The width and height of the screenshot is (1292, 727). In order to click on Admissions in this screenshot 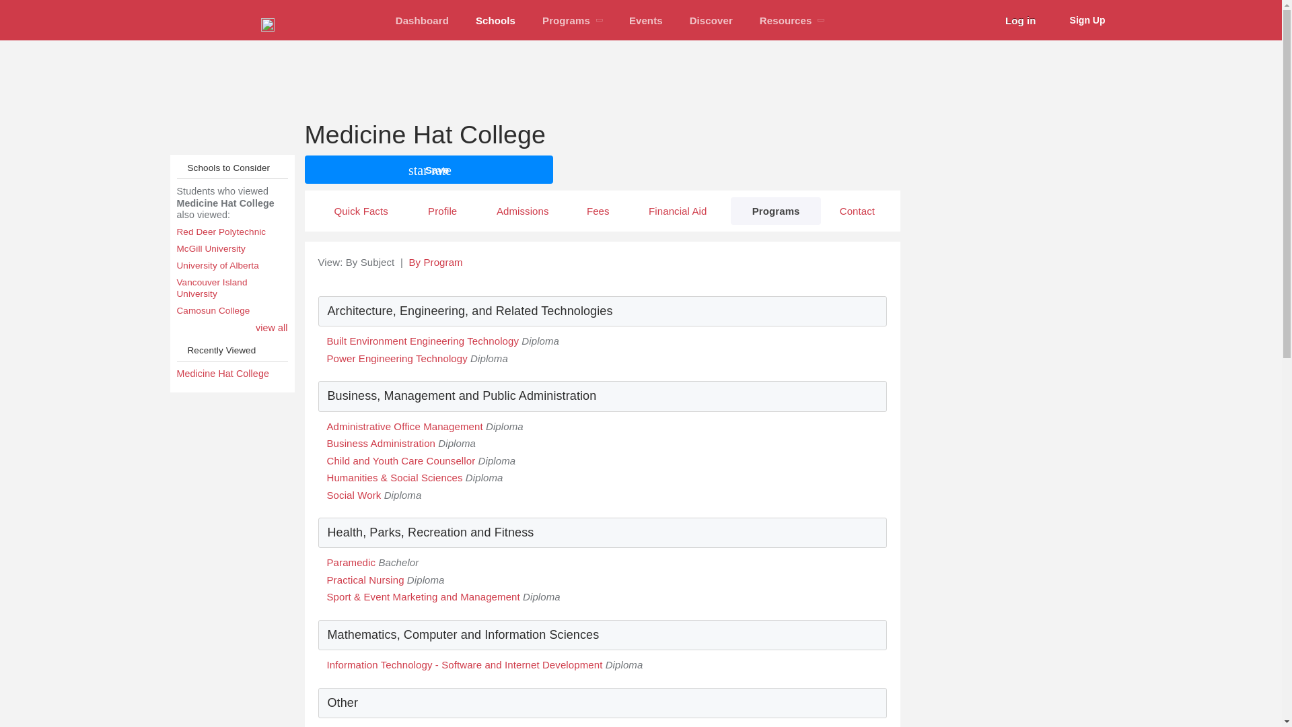, I will do `click(522, 210)`.